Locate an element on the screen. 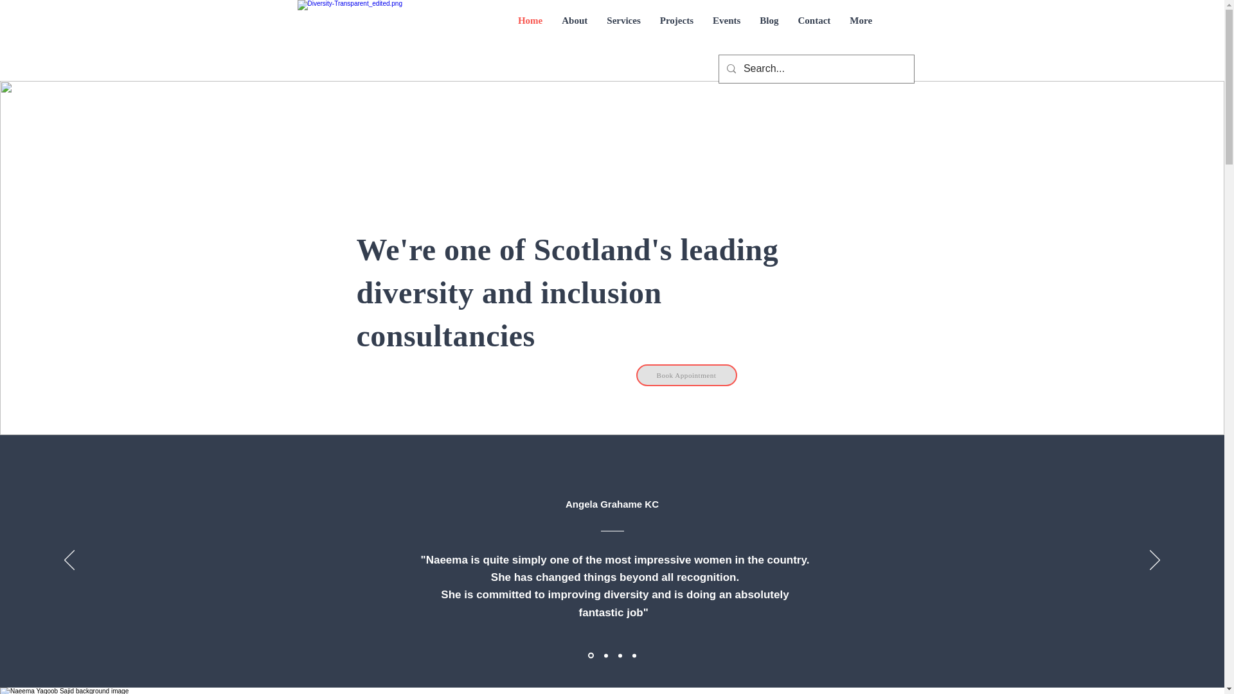  Events is located at coordinates (726, 30).